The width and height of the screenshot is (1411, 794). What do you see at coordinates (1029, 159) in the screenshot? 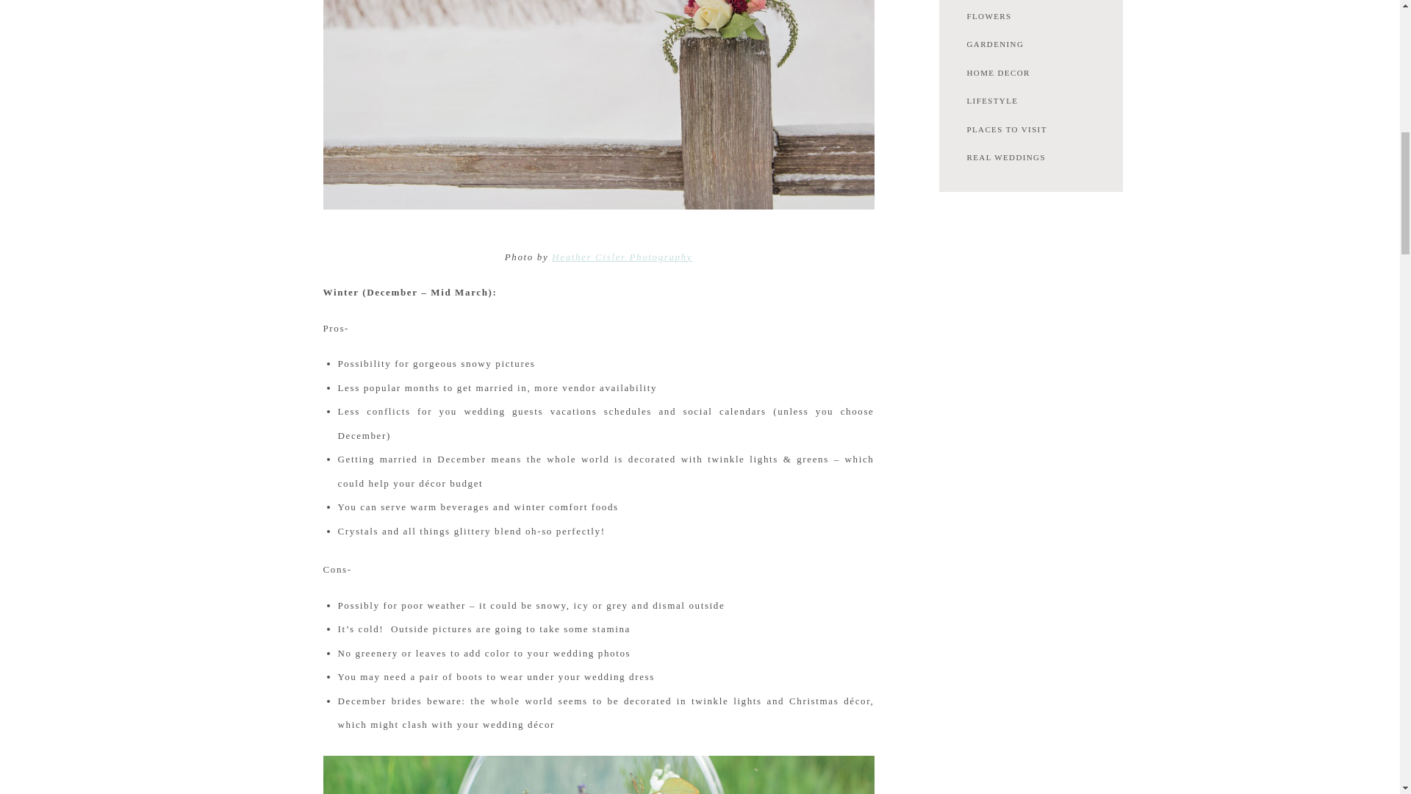
I see `REAL WEDDINGS` at bounding box center [1029, 159].